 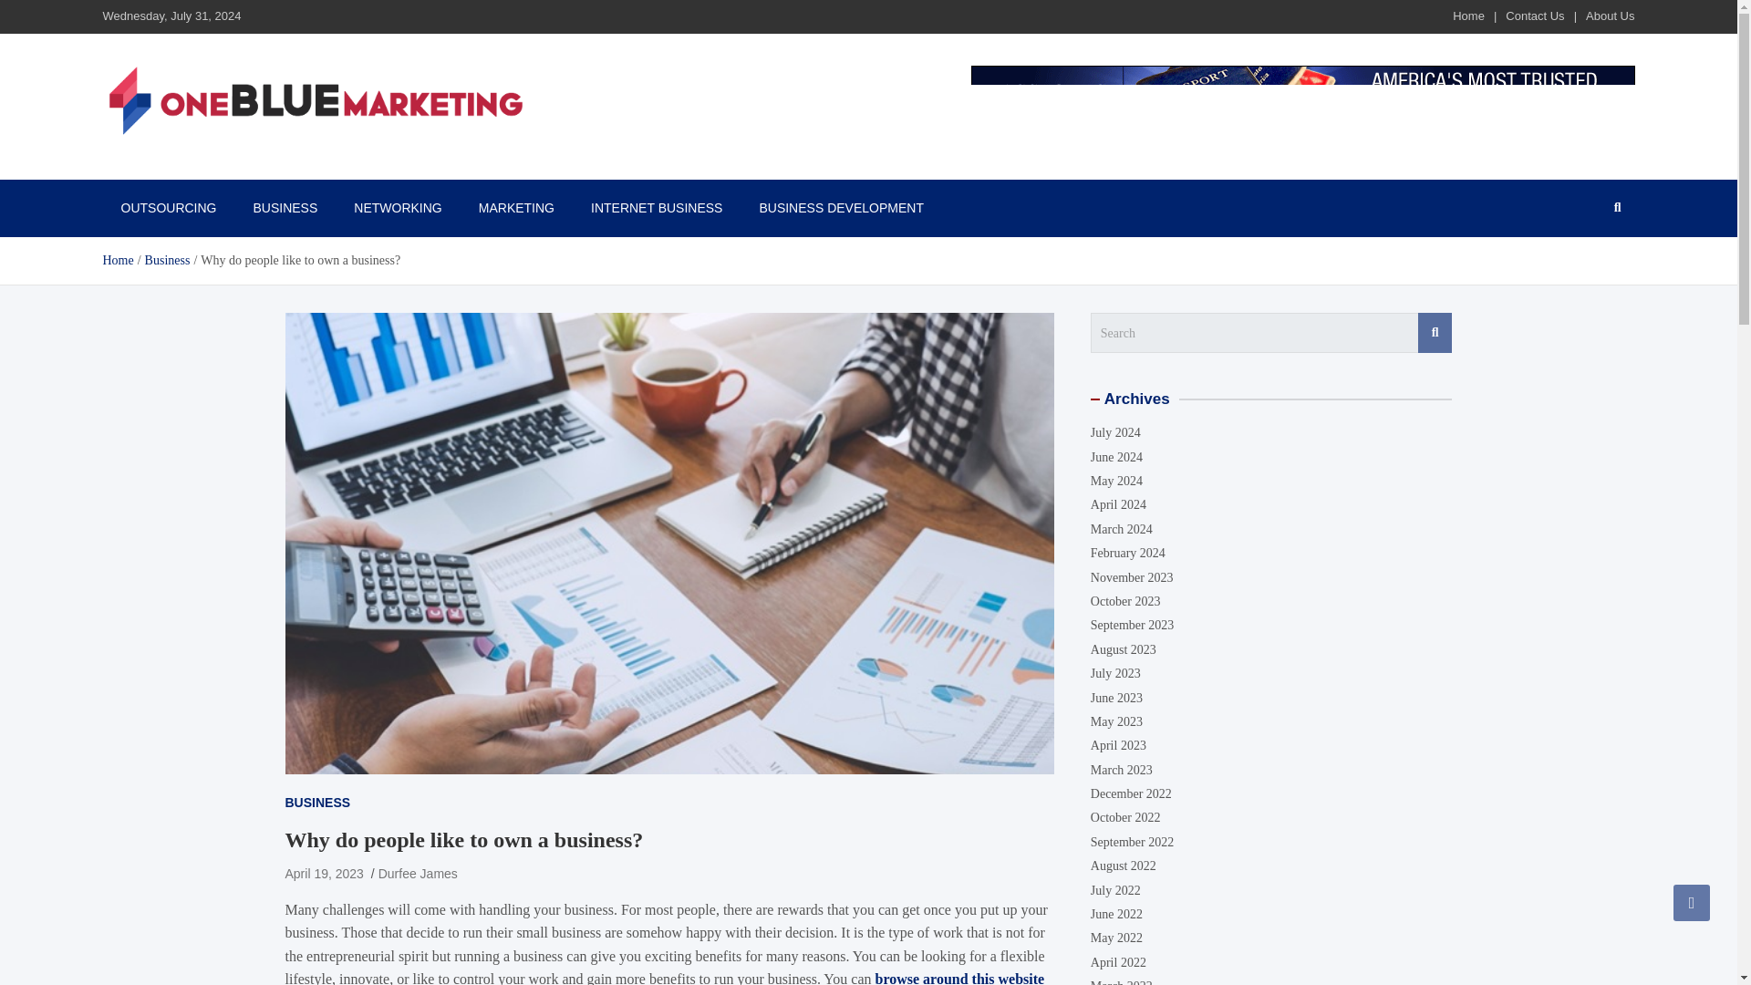 What do you see at coordinates (323, 874) in the screenshot?
I see `Why do people like to own a business?` at bounding box center [323, 874].